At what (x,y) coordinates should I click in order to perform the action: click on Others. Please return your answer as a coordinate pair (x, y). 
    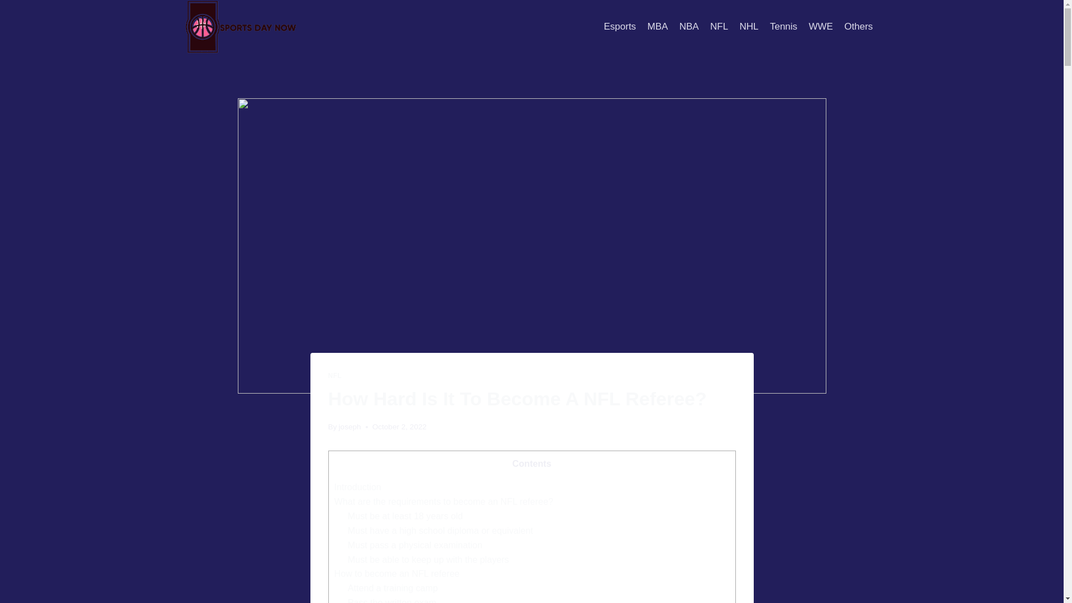
    Looking at the image, I should click on (858, 27).